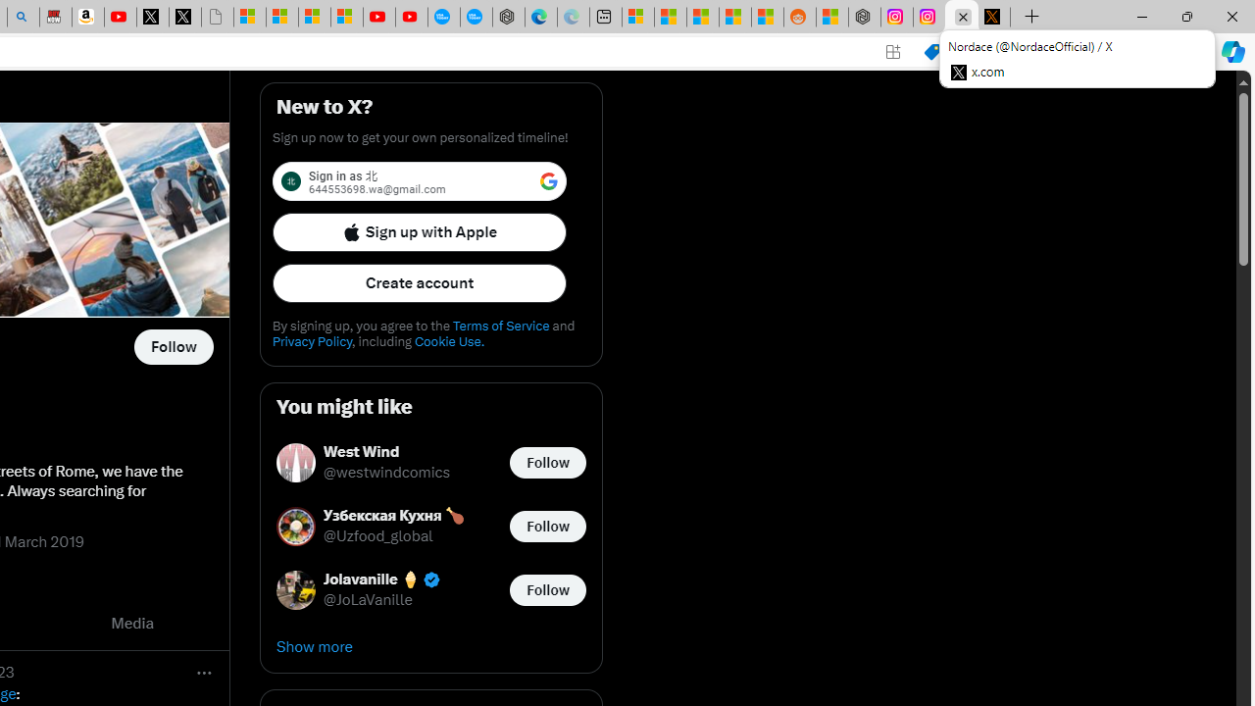  I want to click on Shanghai, China Weather trends | Microsoft Weather, so click(767, 18).